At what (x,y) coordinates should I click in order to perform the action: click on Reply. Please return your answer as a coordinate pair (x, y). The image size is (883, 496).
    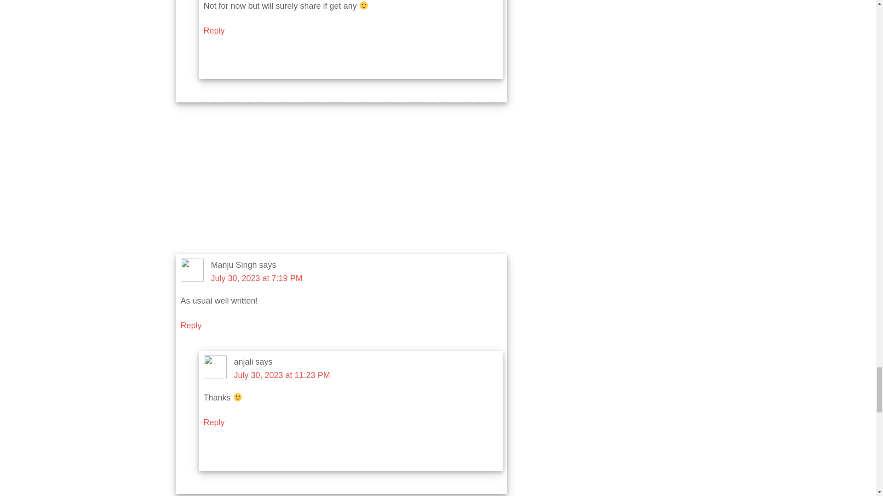
    Looking at the image, I should click on (190, 325).